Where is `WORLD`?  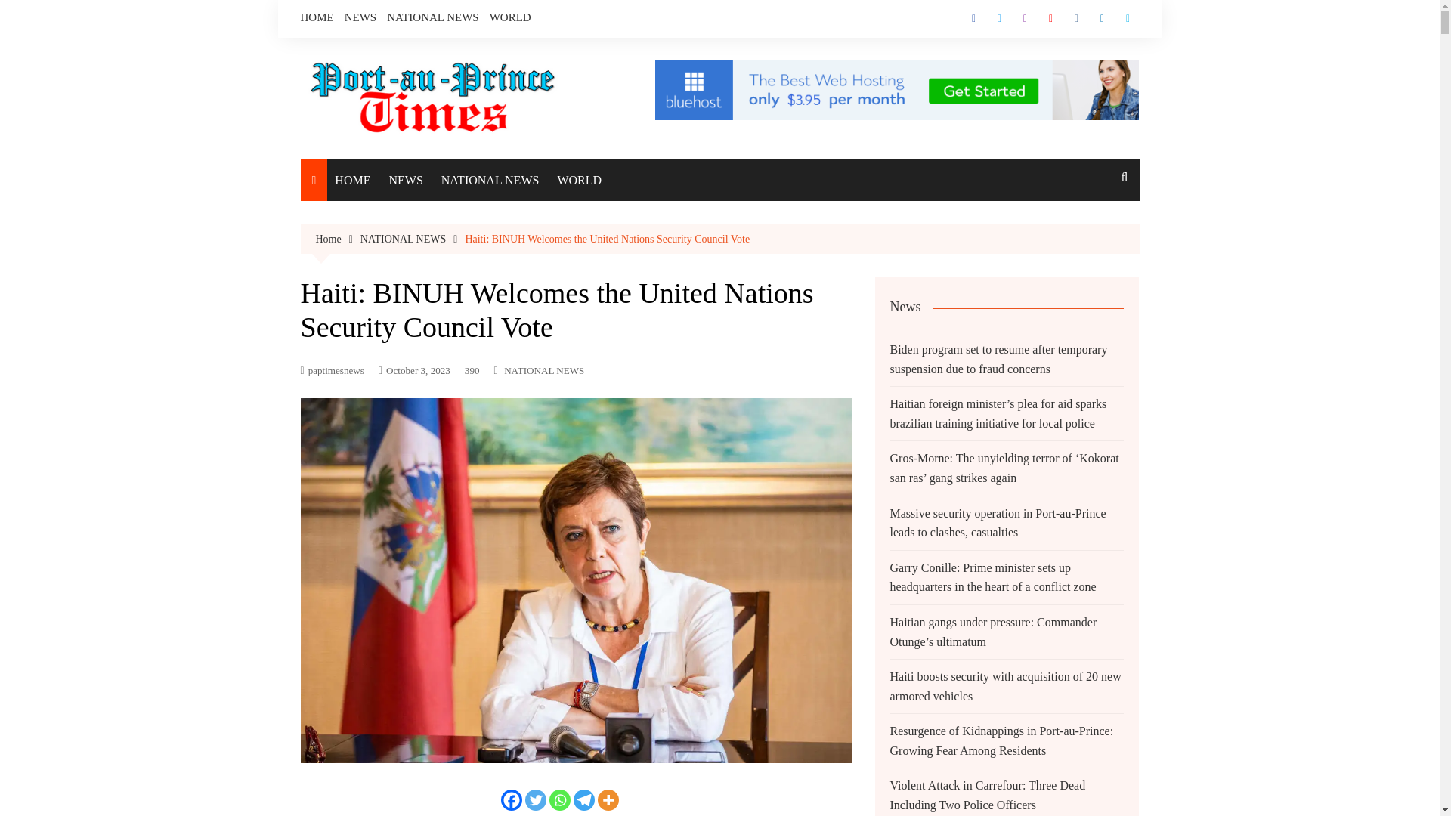
WORLD is located at coordinates (510, 17).